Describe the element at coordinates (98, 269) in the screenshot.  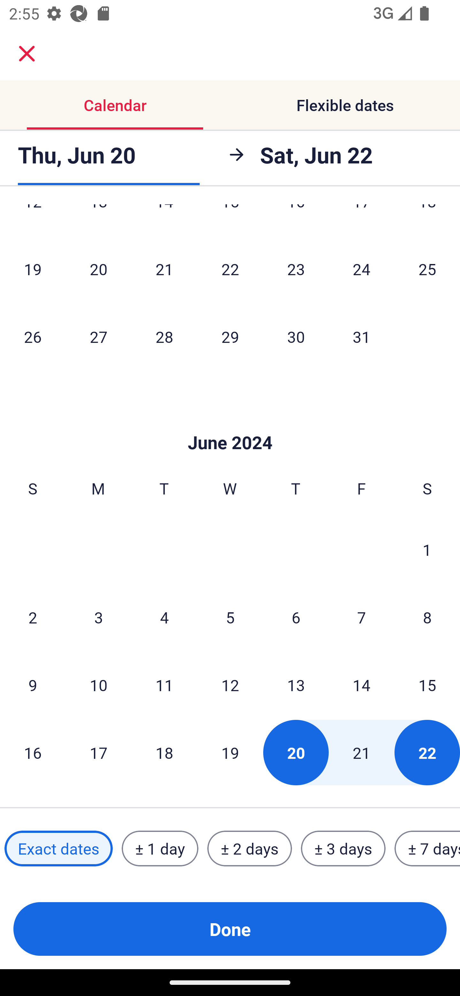
I see `20 Monday, May 20, 2024` at that location.